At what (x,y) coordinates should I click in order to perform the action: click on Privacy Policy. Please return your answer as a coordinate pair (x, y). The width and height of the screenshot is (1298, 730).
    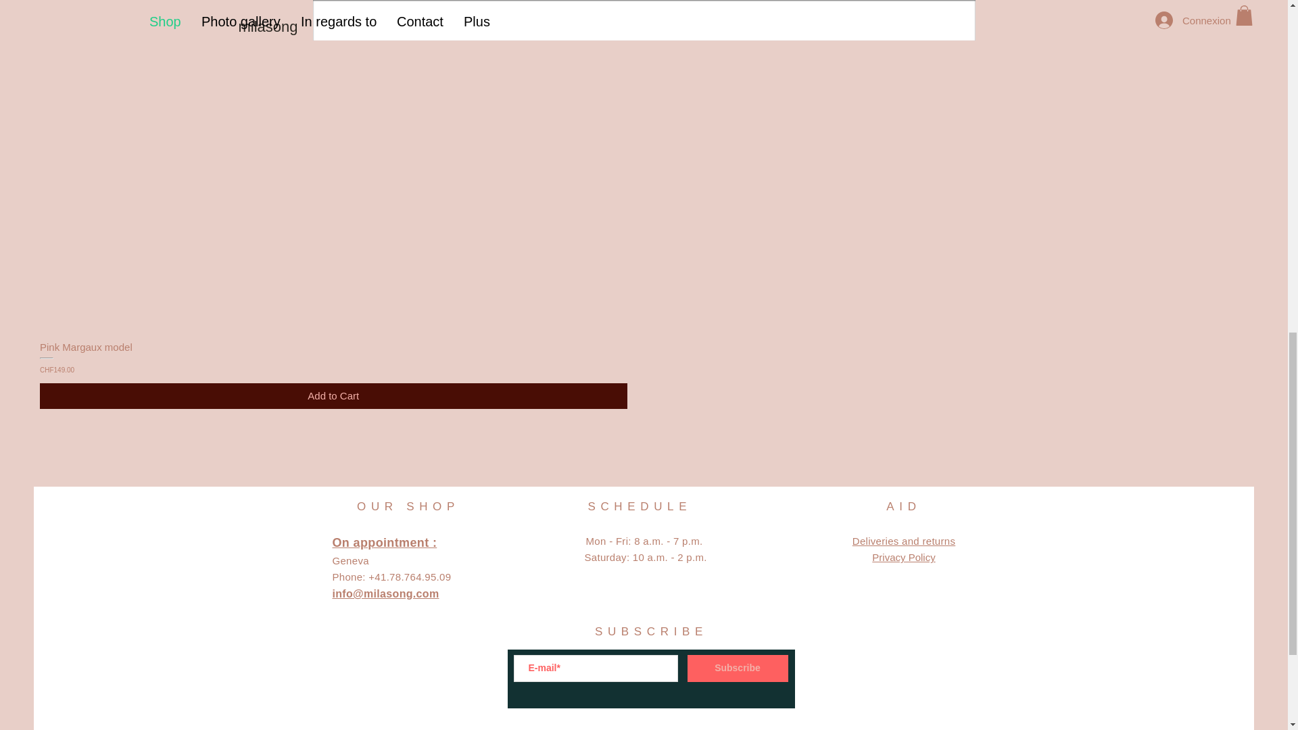
    Looking at the image, I should click on (903, 557).